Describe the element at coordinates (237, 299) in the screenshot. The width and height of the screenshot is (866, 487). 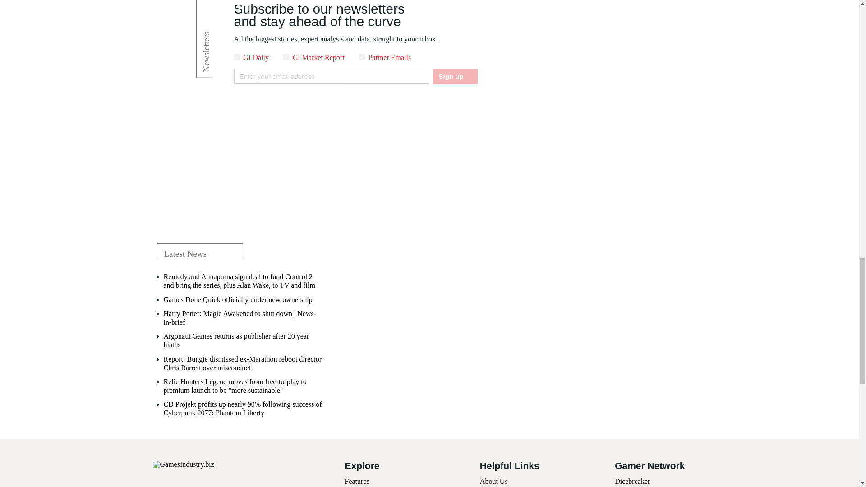
I see `Games Done Quick officially under new ownership` at that location.